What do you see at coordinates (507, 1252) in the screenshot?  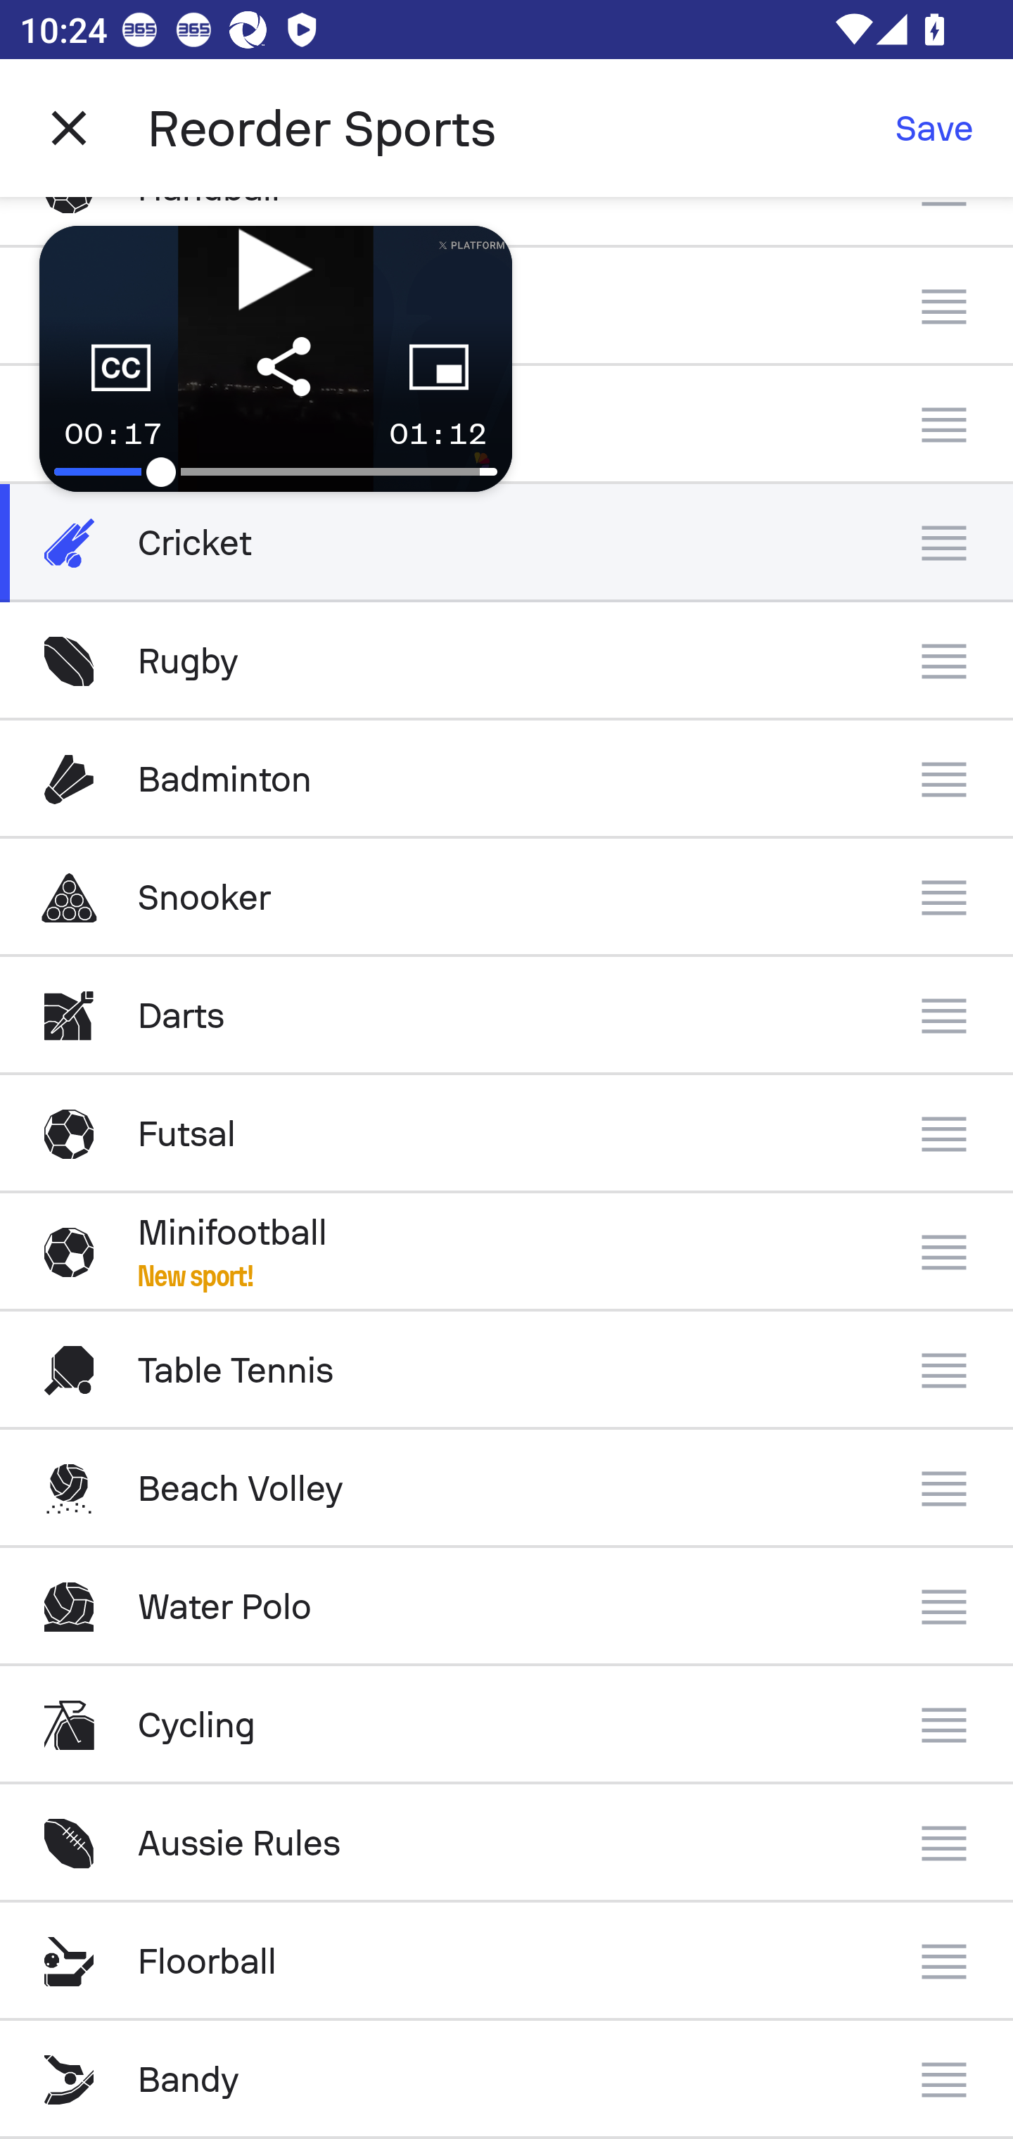 I see `Minifootball New sport!` at bounding box center [507, 1252].